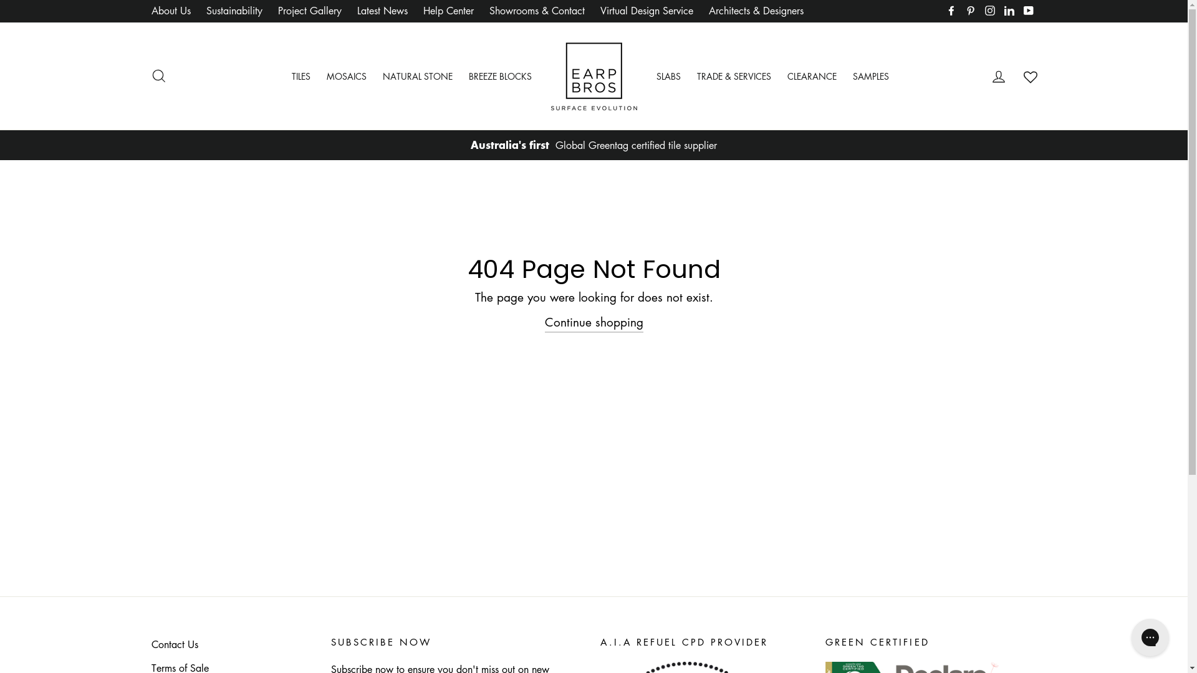  I want to click on YouTube, so click(1028, 11).